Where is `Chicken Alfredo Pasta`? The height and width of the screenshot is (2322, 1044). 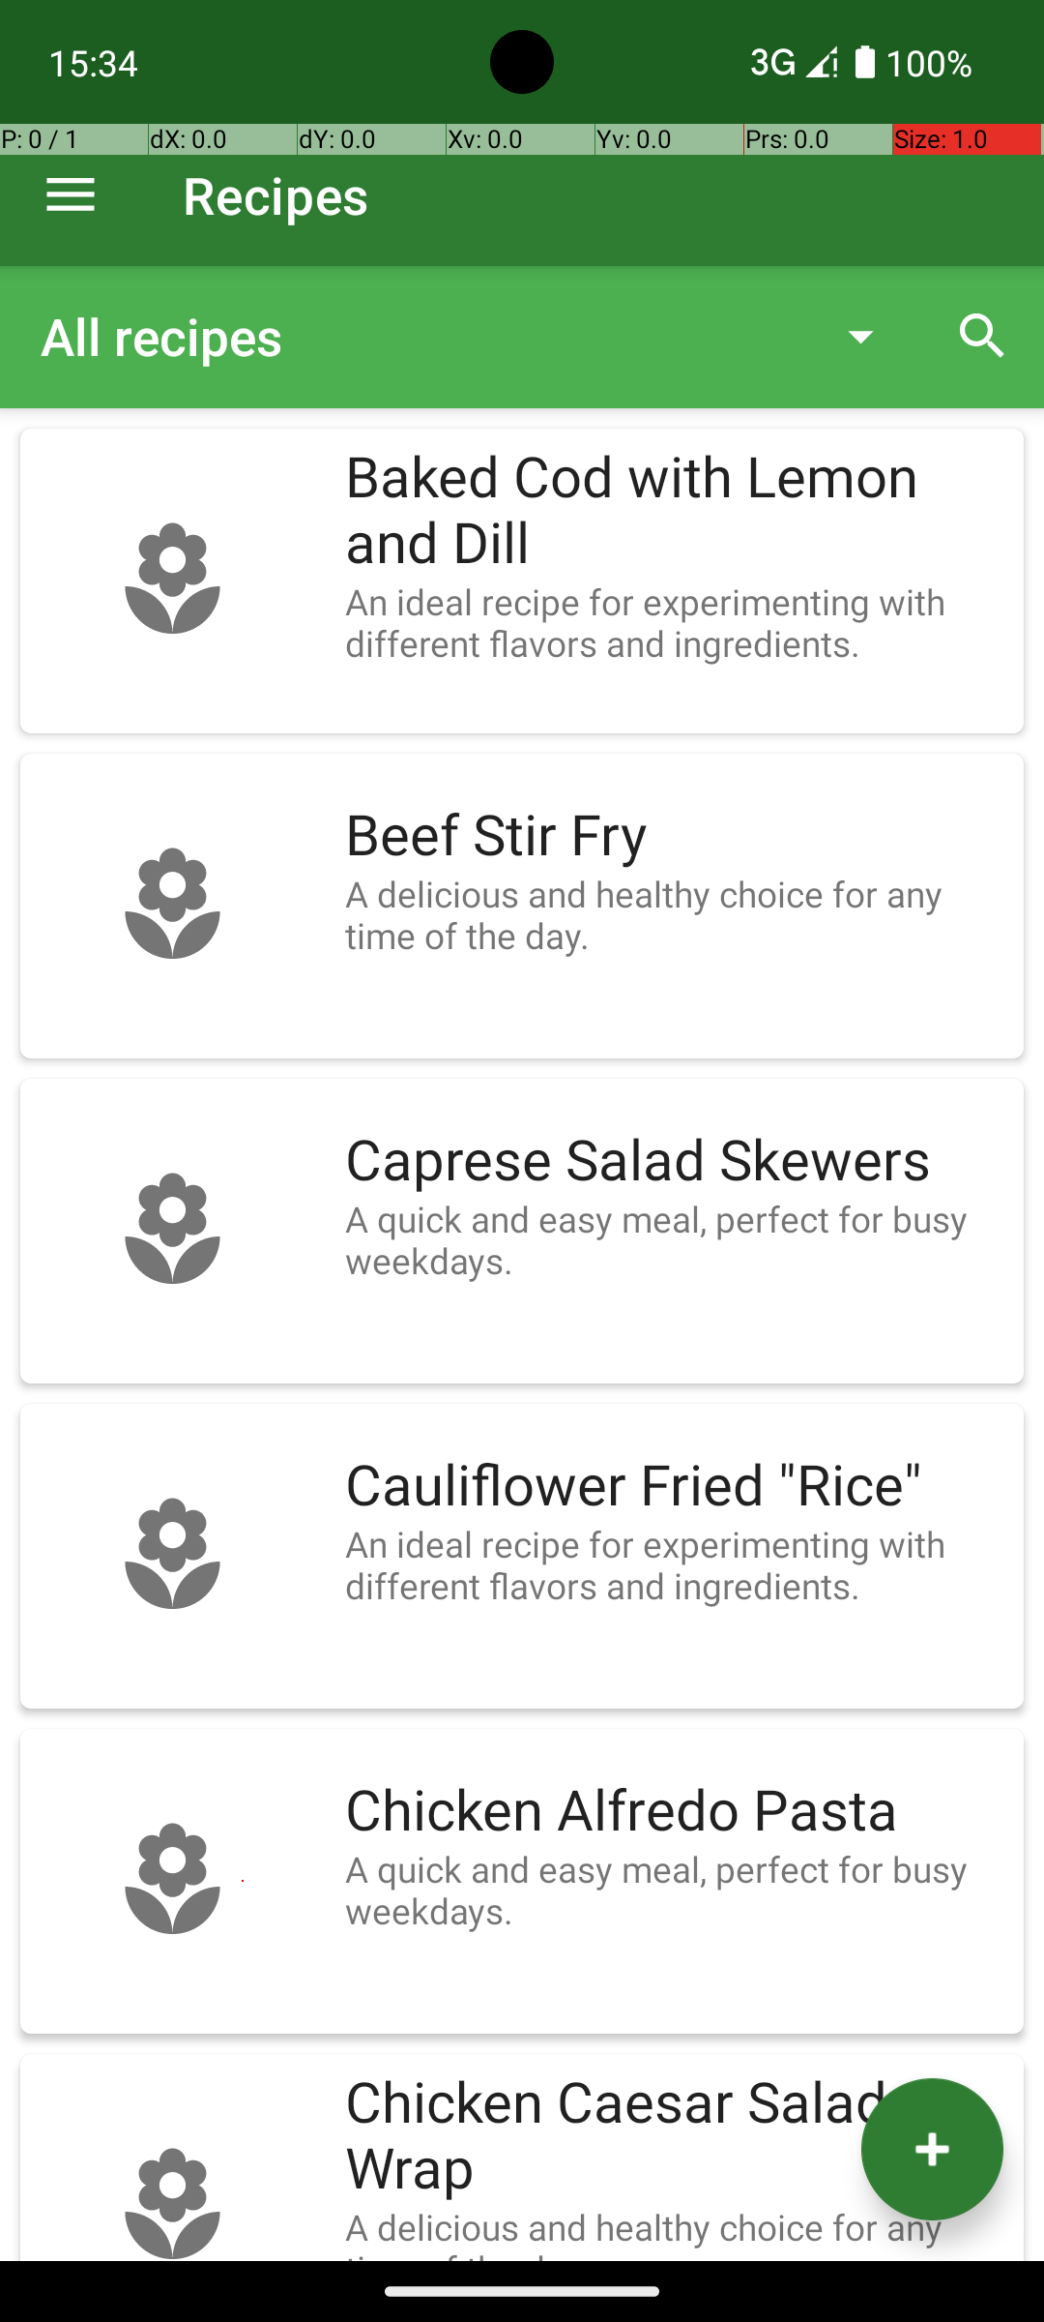
Chicken Alfredo Pasta is located at coordinates (675, 1811).